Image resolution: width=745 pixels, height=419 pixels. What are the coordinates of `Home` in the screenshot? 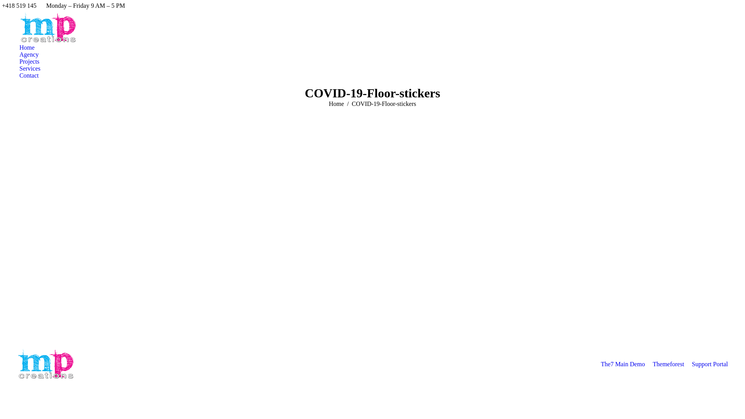 It's located at (337, 104).